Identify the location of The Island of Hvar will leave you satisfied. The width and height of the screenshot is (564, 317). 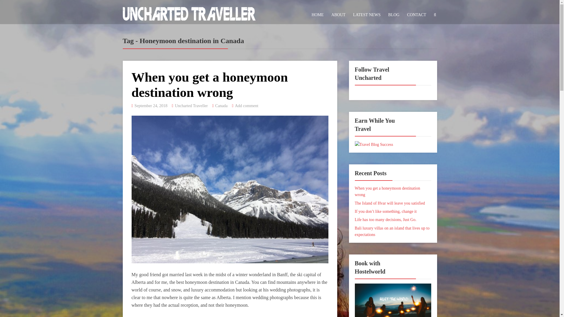
(390, 203).